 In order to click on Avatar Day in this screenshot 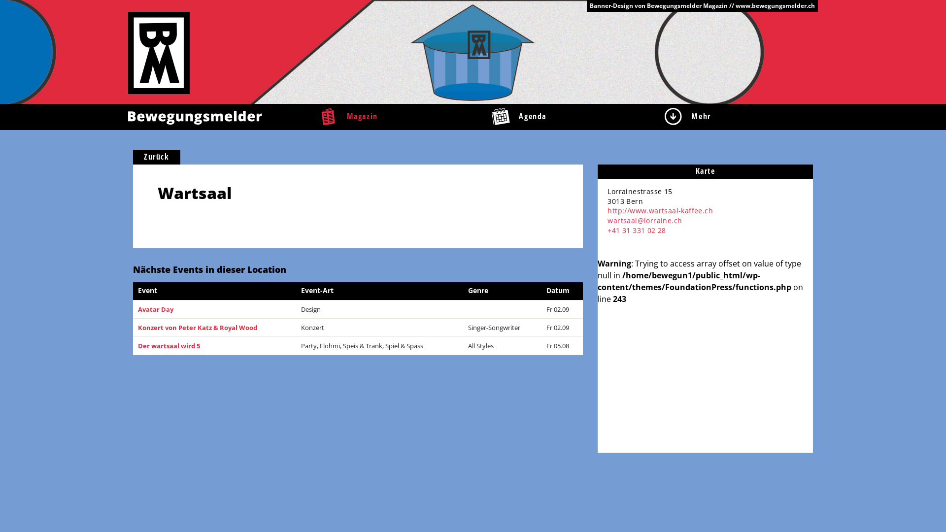, I will do `click(156, 309)`.